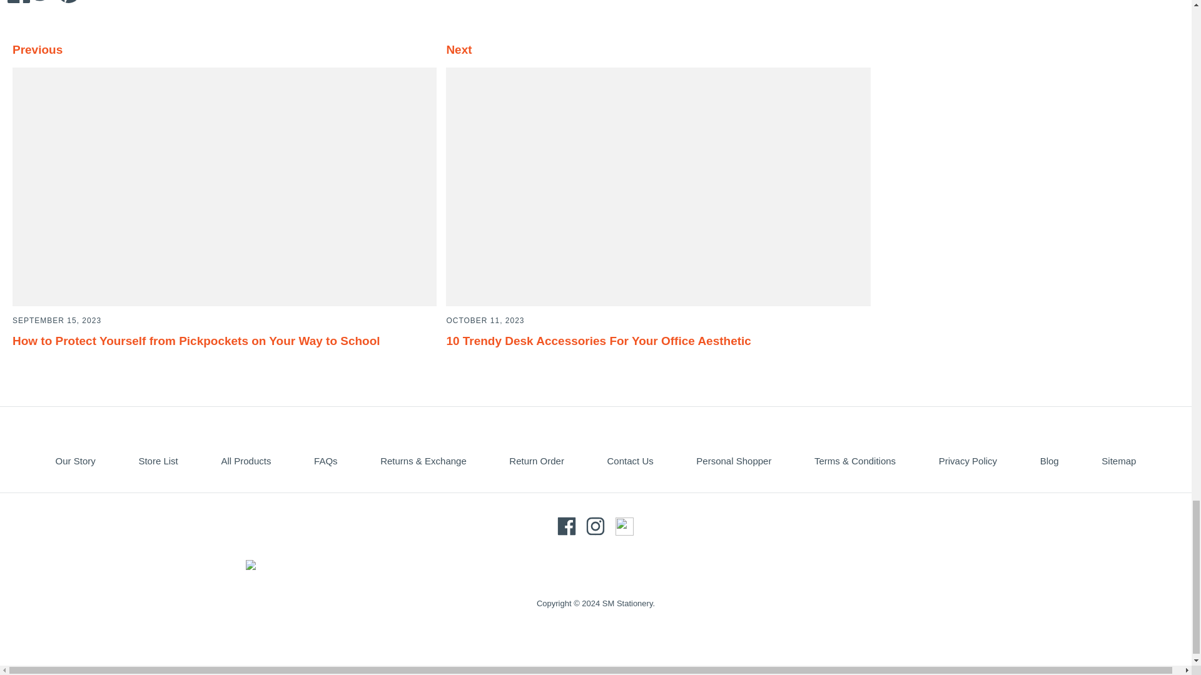  I want to click on Facebook, so click(567, 526).